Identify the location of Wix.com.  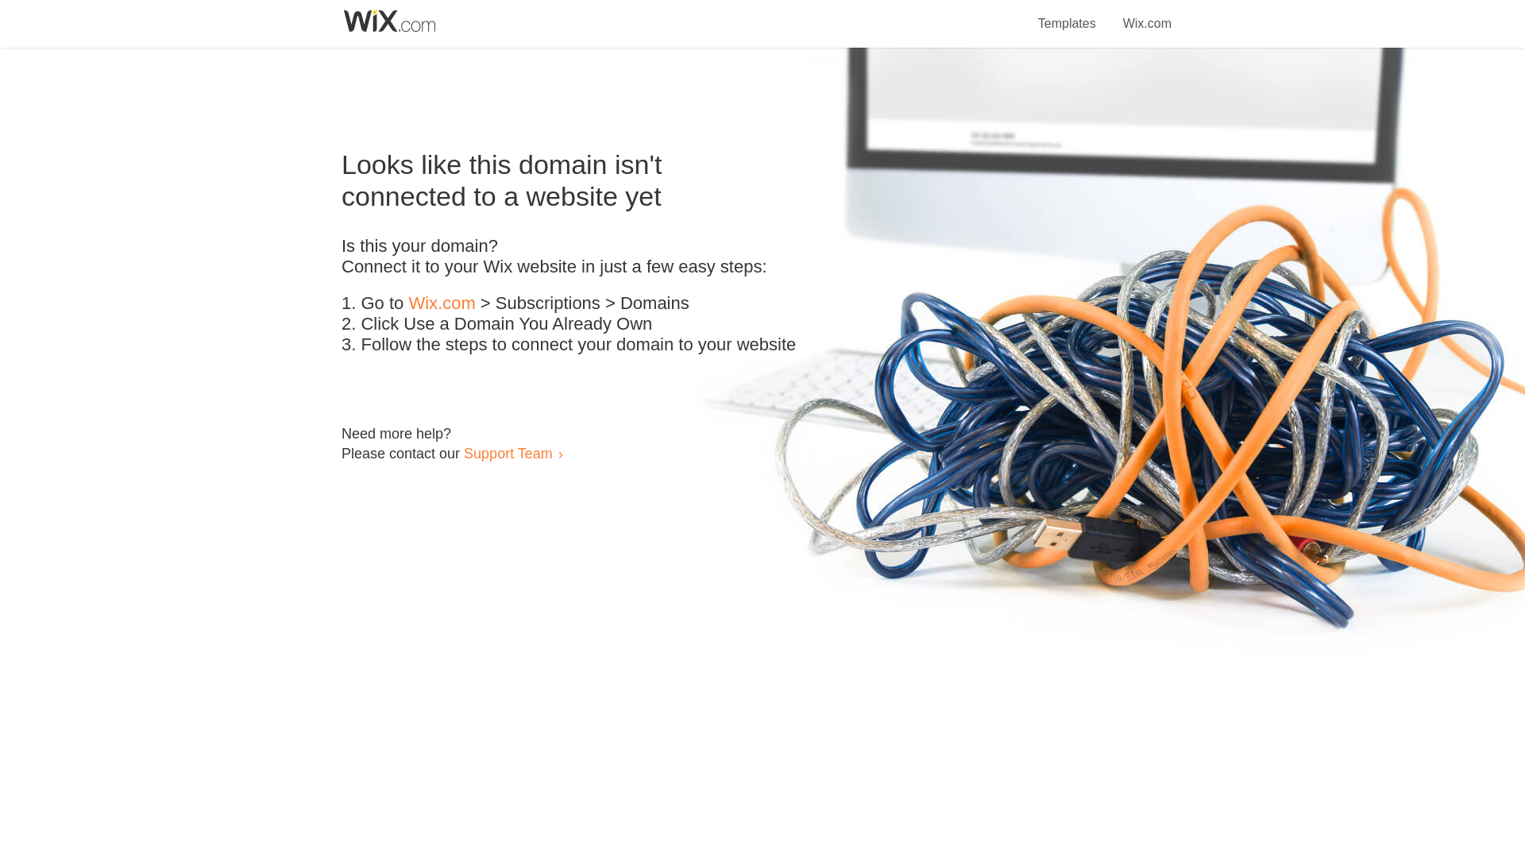
(442, 303).